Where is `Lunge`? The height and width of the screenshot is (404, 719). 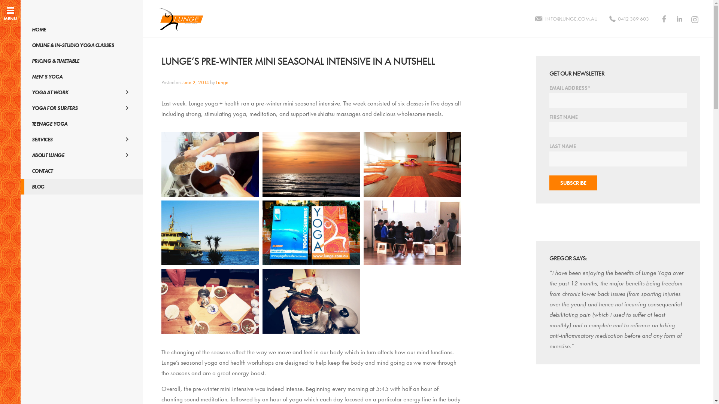 Lunge is located at coordinates (222, 82).